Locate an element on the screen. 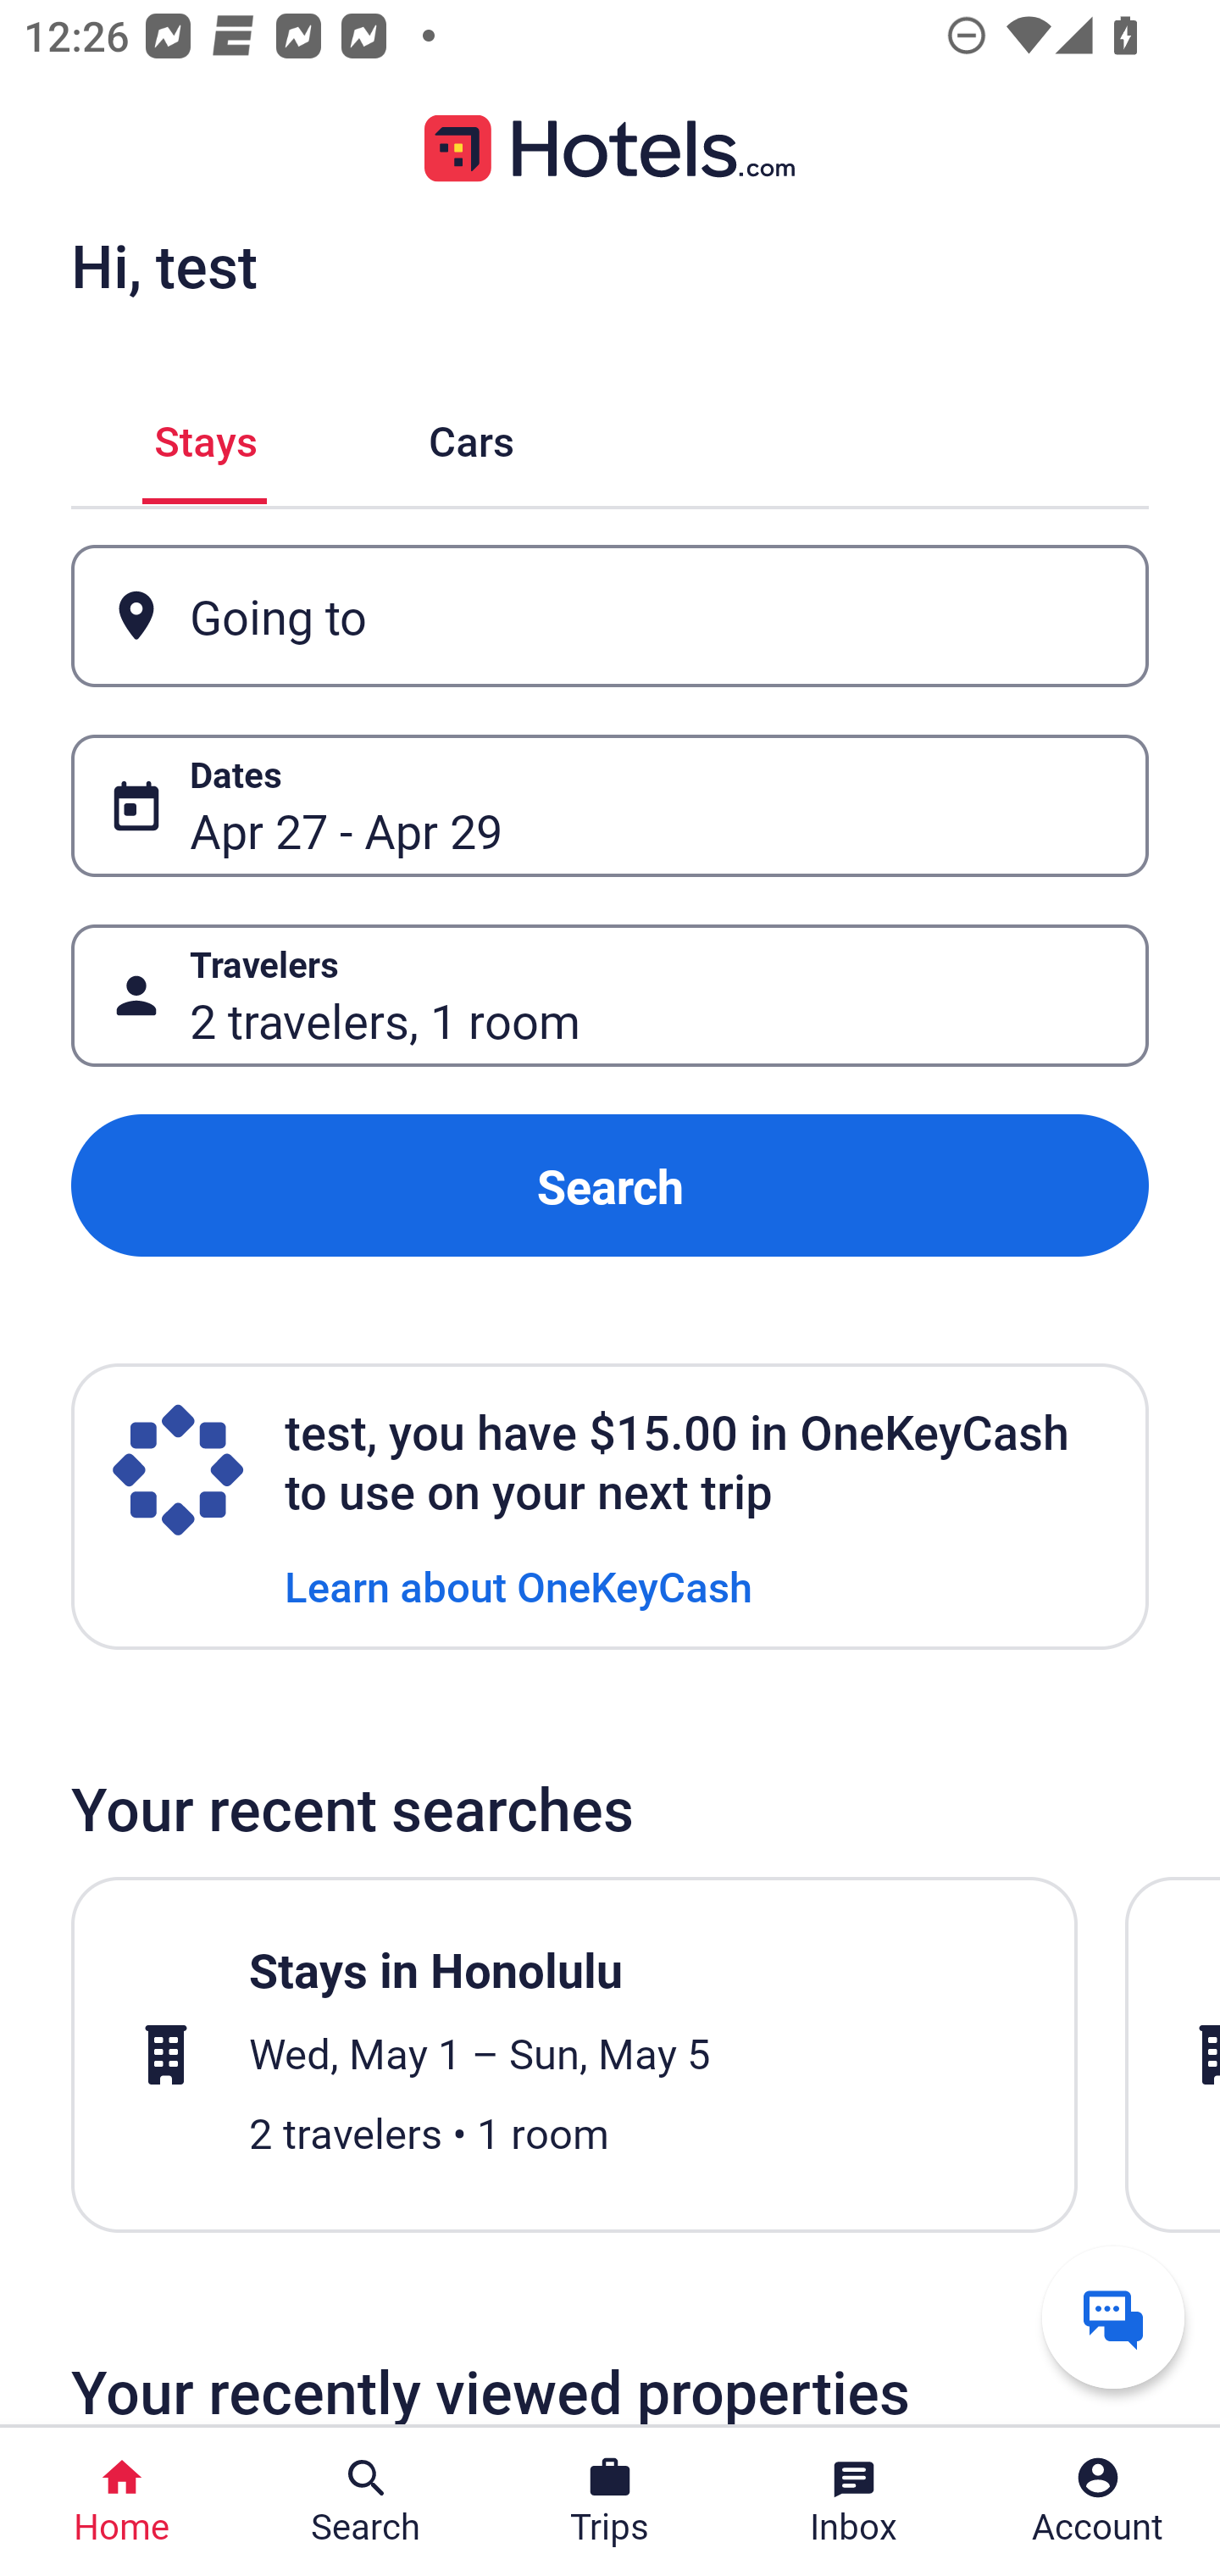  Travelers Button 2 travelers, 1 room is located at coordinates (610, 995).